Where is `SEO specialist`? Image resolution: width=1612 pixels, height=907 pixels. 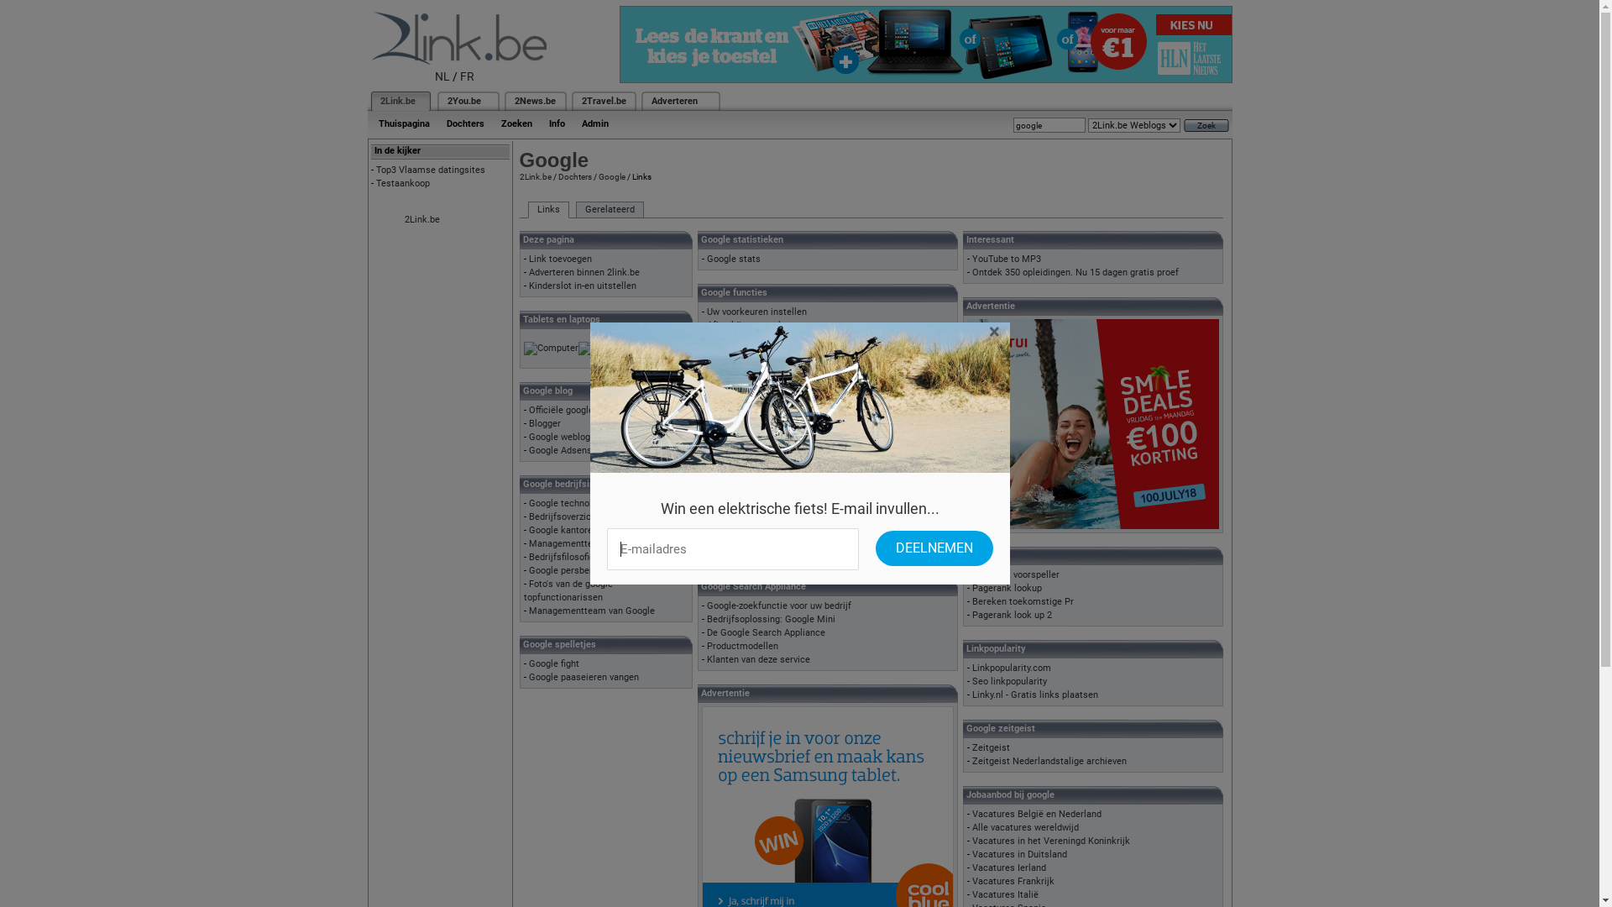
SEO specialist is located at coordinates (737, 539).